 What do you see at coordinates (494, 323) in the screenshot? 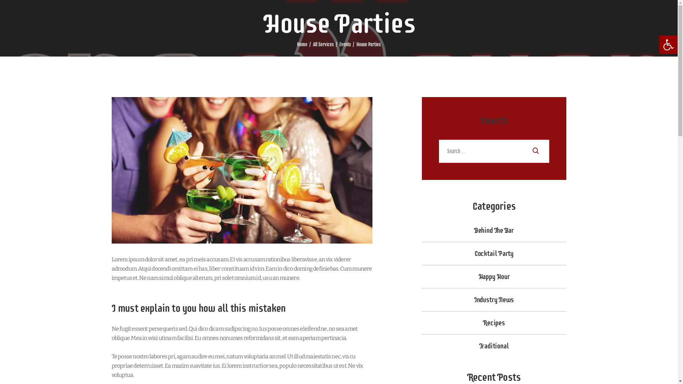
I see `Recipes` at bounding box center [494, 323].